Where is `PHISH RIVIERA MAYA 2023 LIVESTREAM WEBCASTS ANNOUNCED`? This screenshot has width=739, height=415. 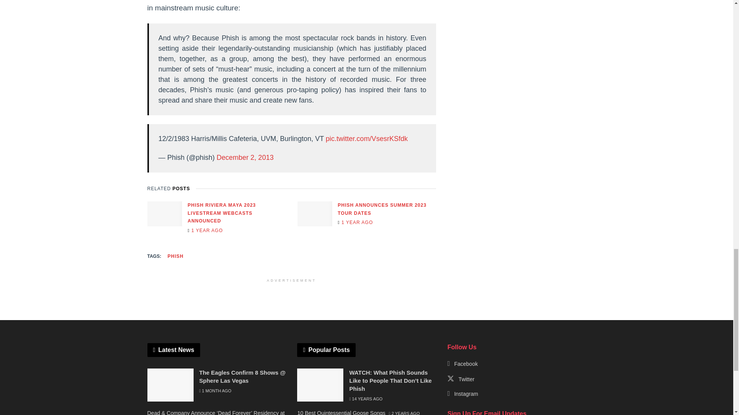 PHISH RIVIERA MAYA 2023 LIVESTREAM WEBCASTS ANNOUNCED is located at coordinates (222, 213).